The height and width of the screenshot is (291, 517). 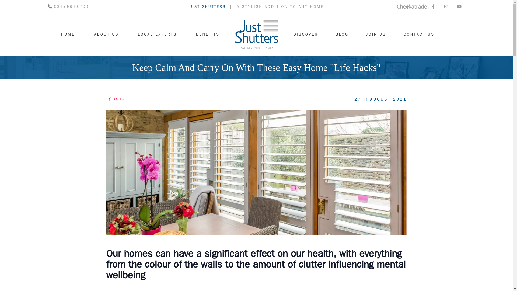 I want to click on ABOUT US, so click(x=106, y=34).